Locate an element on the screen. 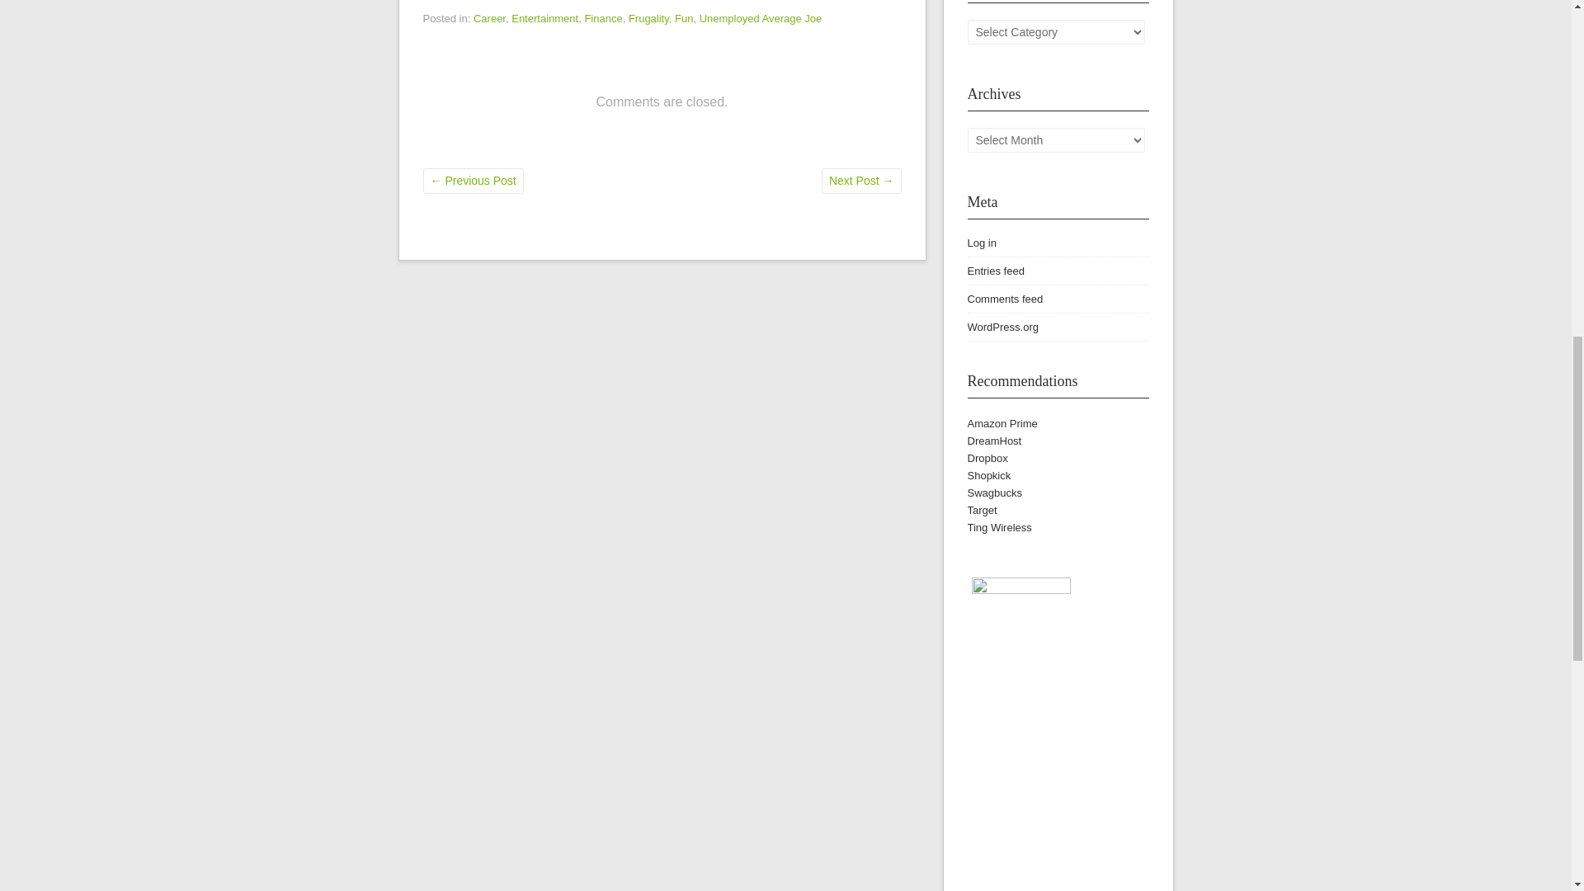 The image size is (1584, 891). WordPress.org is located at coordinates (1002, 327).